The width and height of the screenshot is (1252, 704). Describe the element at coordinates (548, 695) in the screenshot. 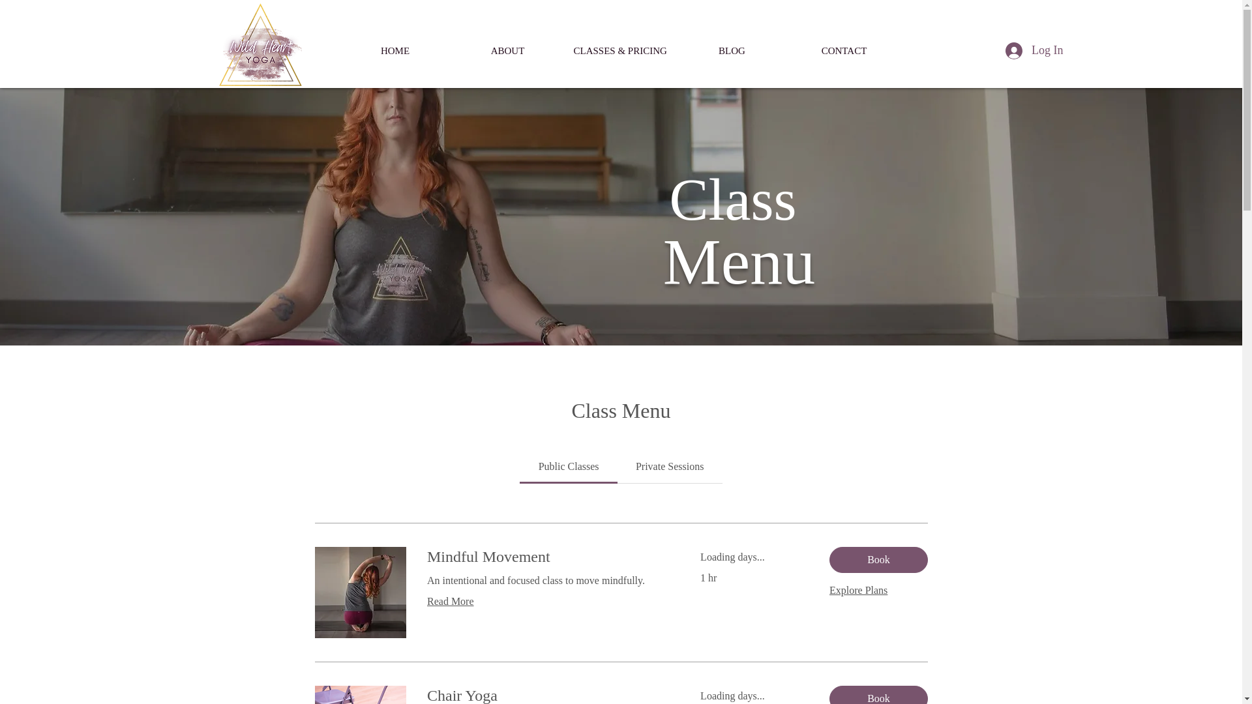

I see `Chair Yoga` at that location.